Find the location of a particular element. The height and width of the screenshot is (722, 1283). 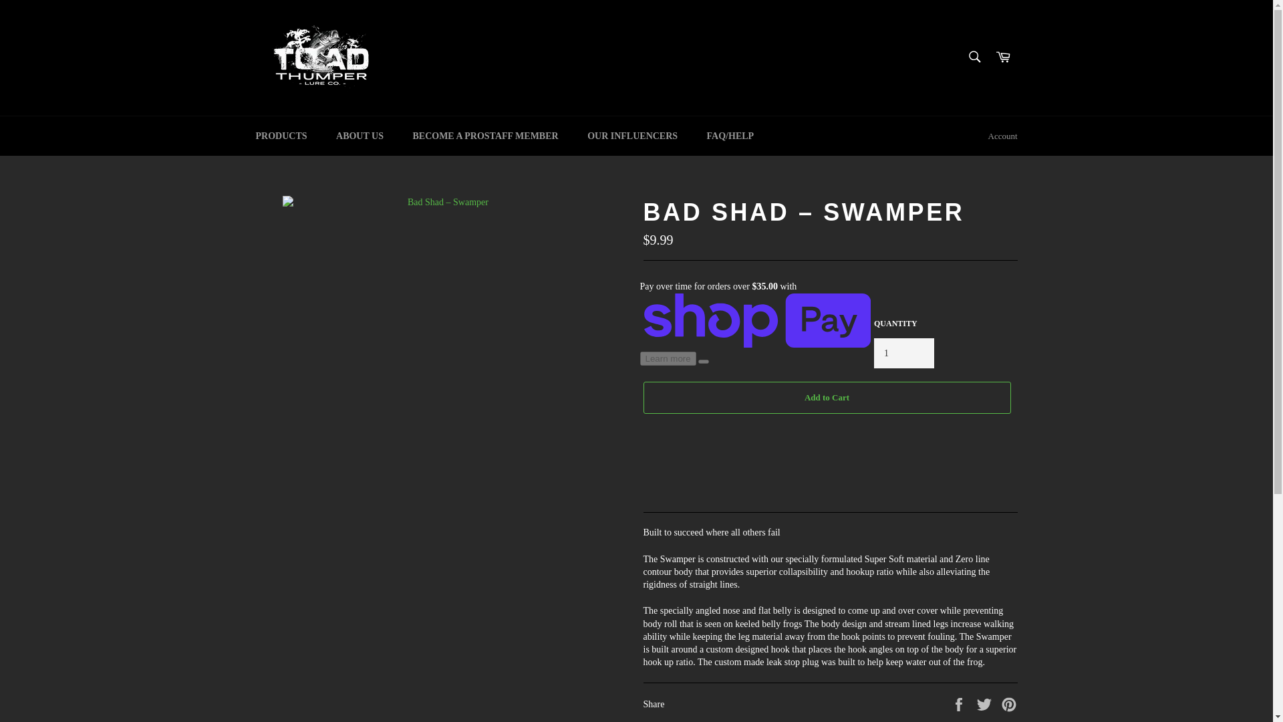

Cart is located at coordinates (1003, 57).